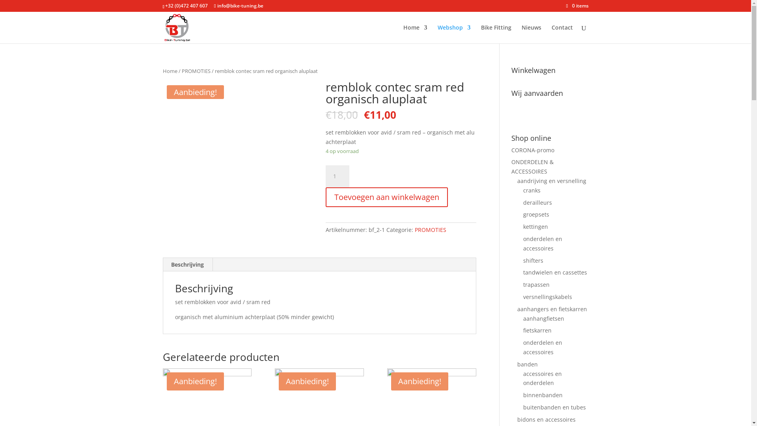  I want to click on buitenbanden en tubes, so click(554, 407).